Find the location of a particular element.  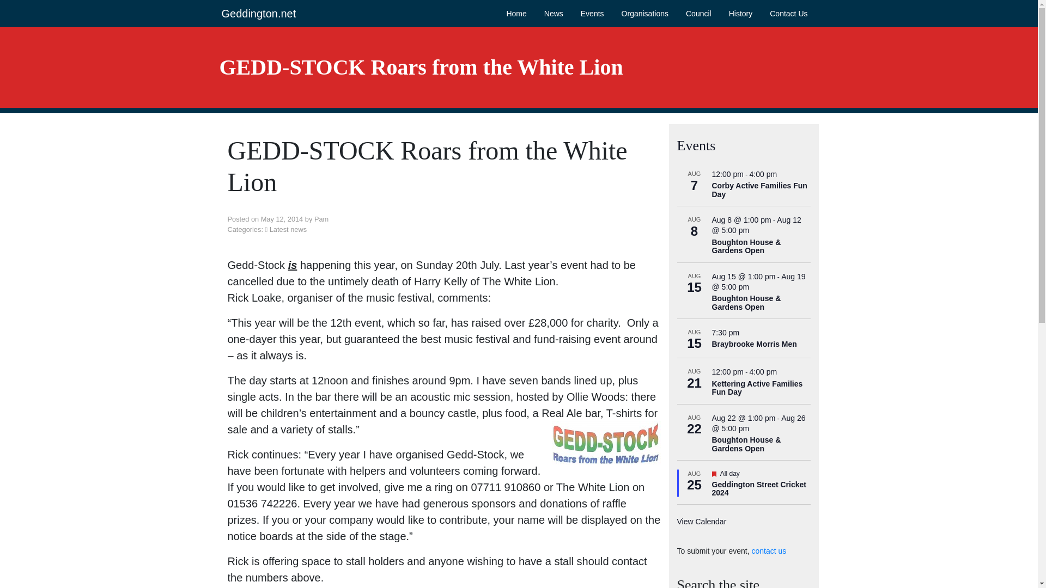

Geddington Street Cricket 2024 is located at coordinates (758, 489).